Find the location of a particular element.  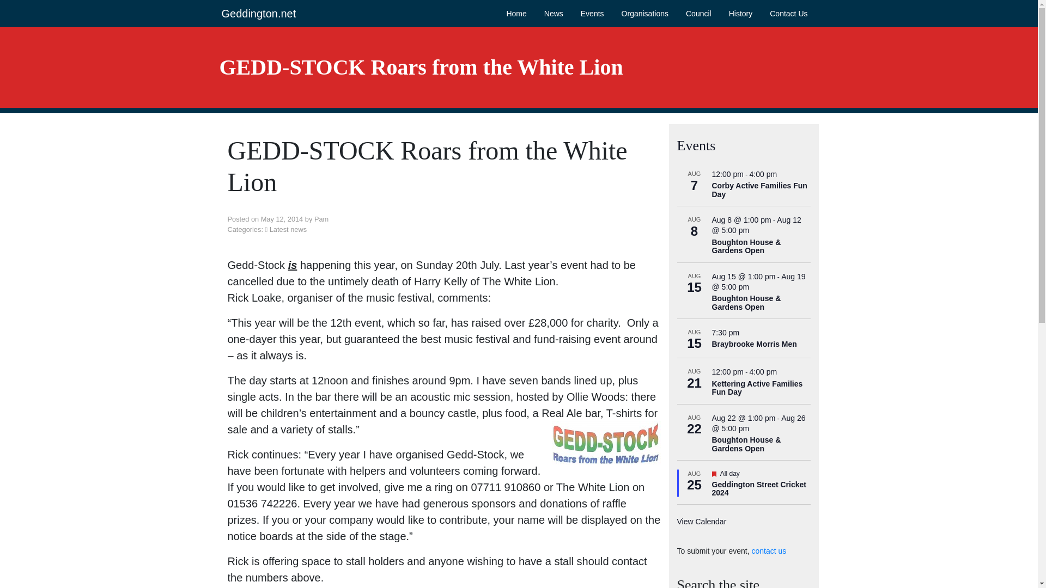

Geddington Street Cricket 2024 is located at coordinates (758, 489).